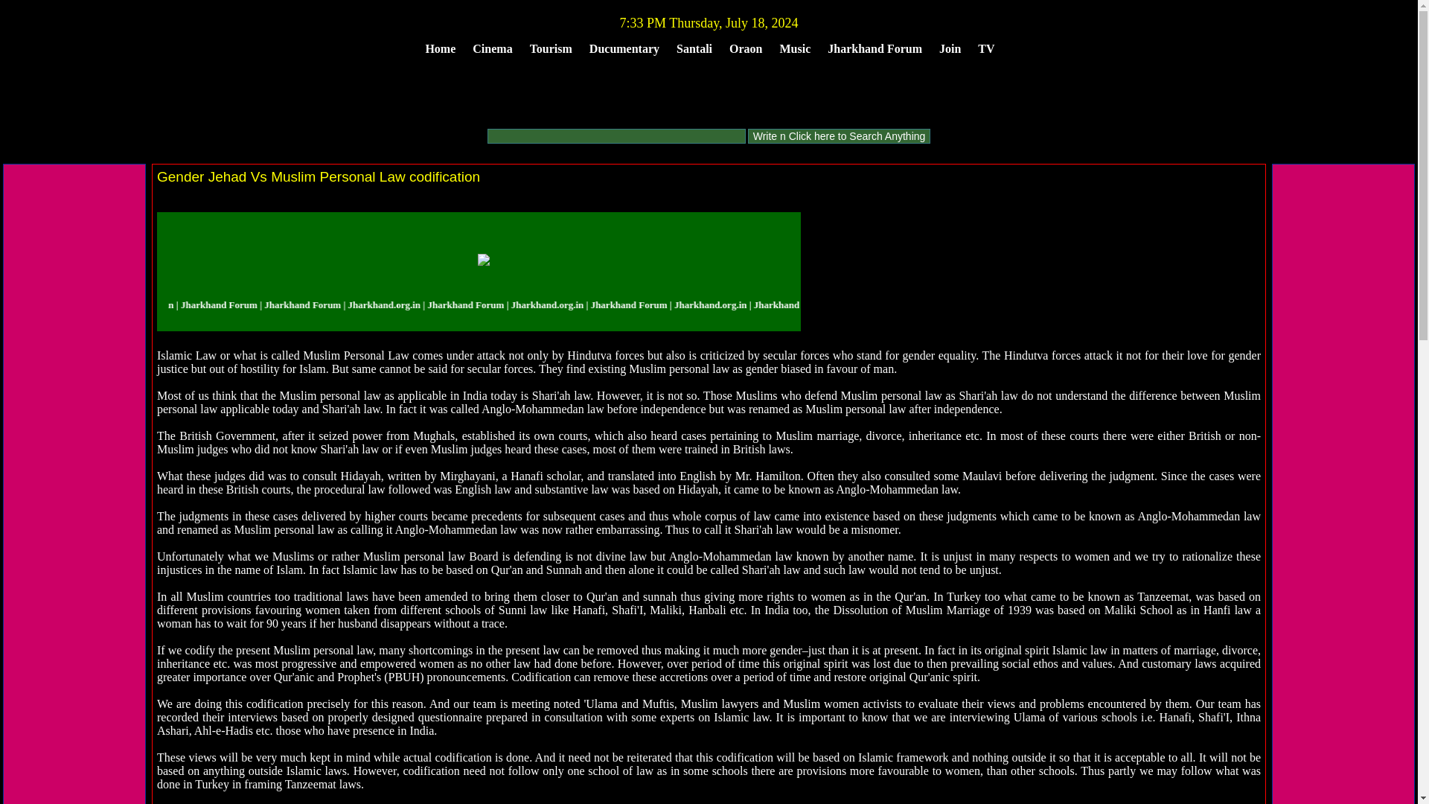  Describe the element at coordinates (796, 48) in the screenshot. I see `Music` at that location.